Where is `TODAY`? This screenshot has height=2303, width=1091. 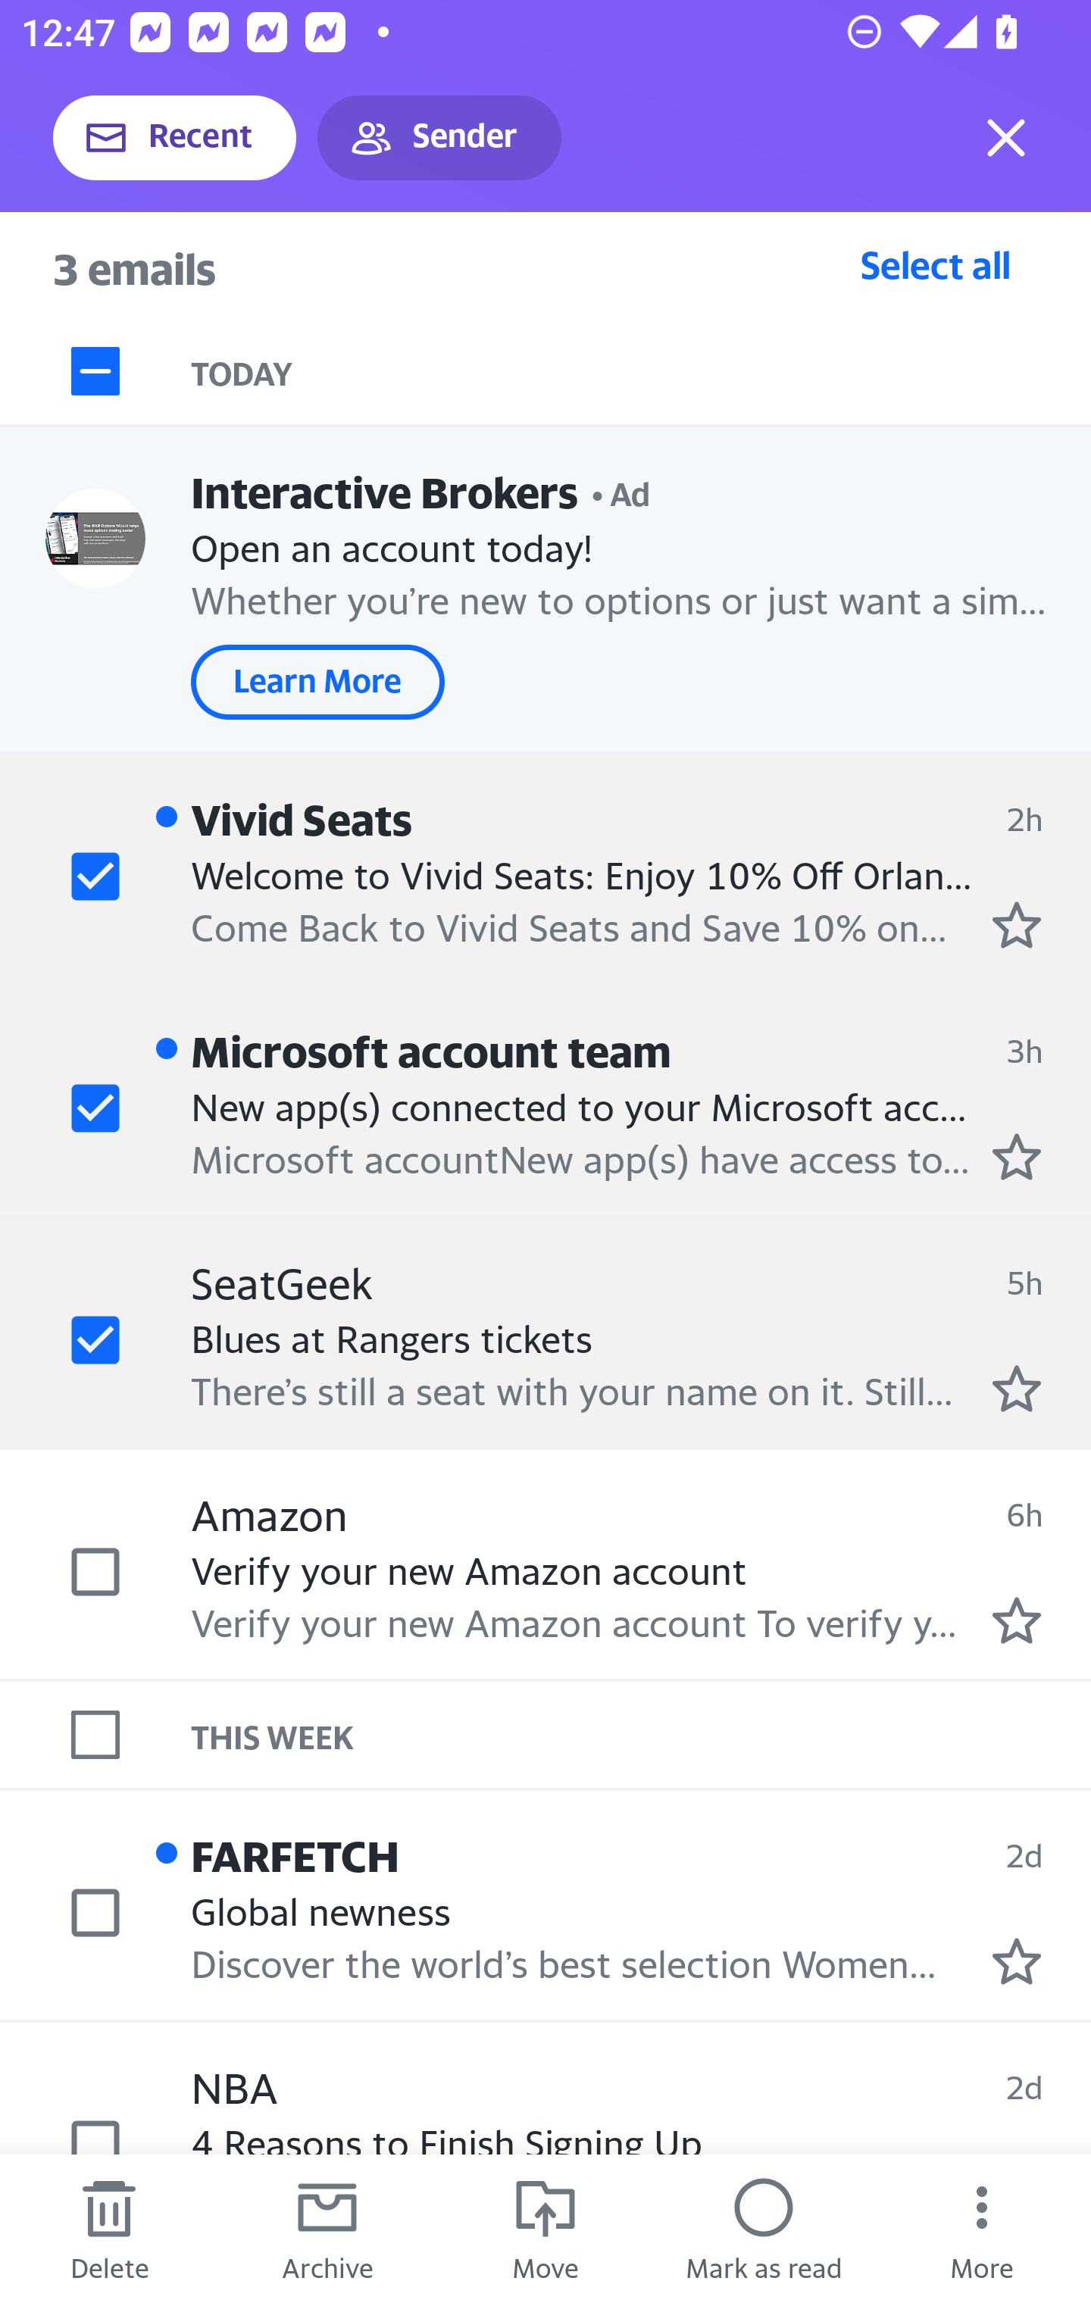
TODAY is located at coordinates (641, 371).